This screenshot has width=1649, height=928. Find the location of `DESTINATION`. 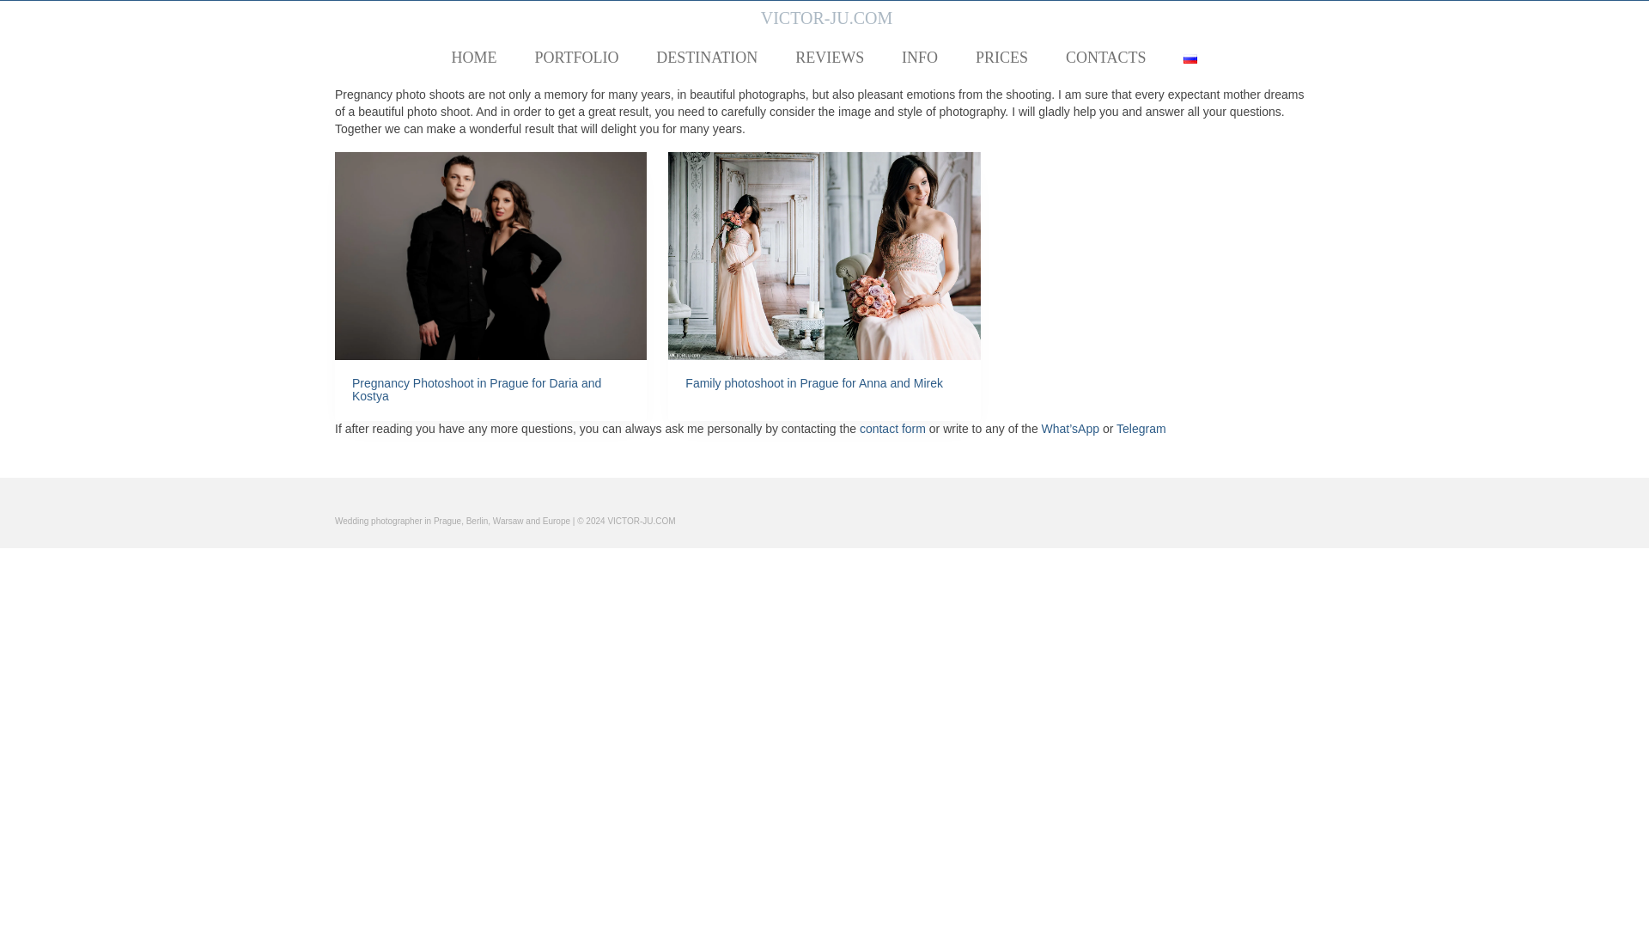

DESTINATION is located at coordinates (707, 58).